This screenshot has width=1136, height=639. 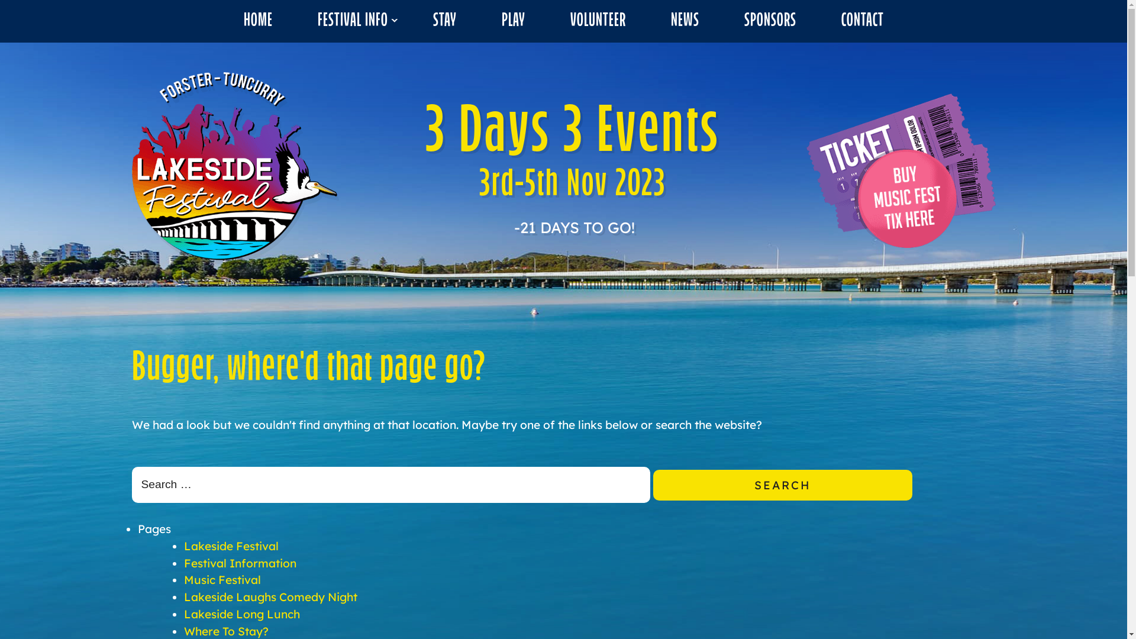 What do you see at coordinates (240, 563) in the screenshot?
I see `Festival Information` at bounding box center [240, 563].